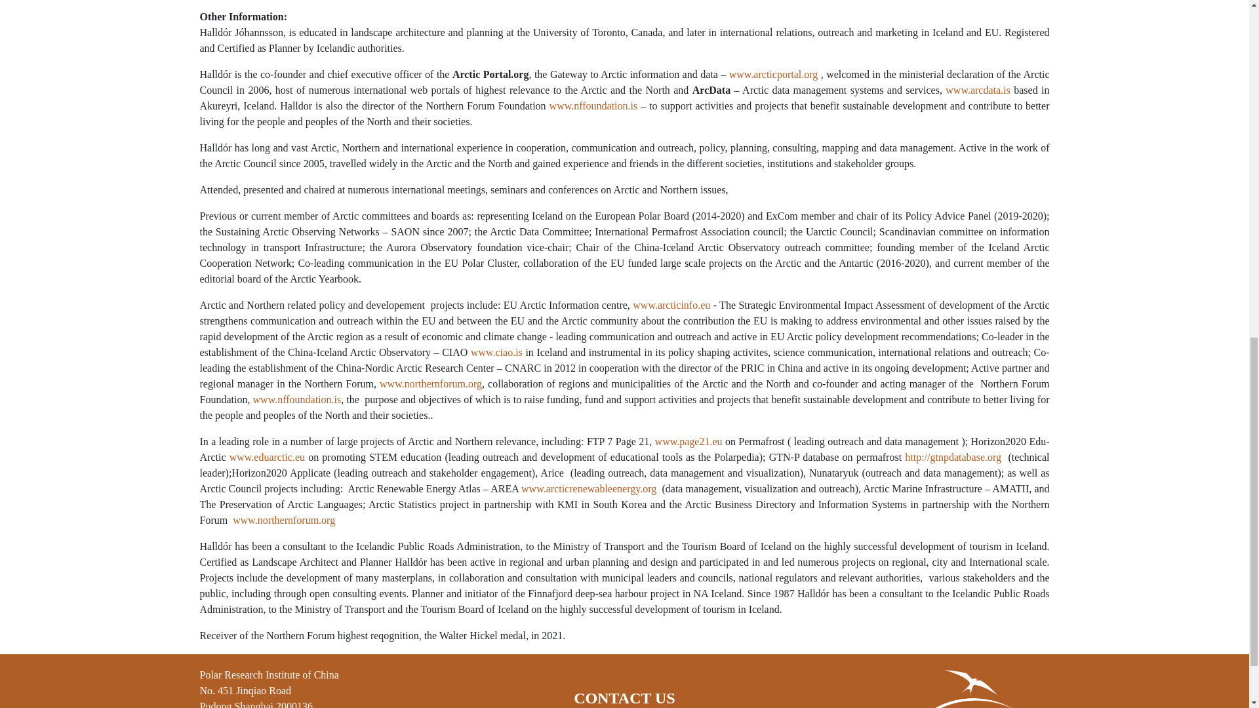 Image resolution: width=1259 pixels, height=708 pixels. Describe the element at coordinates (977, 89) in the screenshot. I see `www.arcdata.is` at that location.